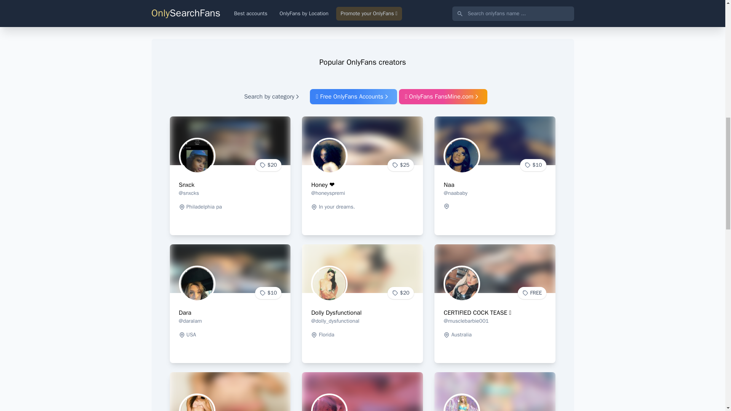  Describe the element at coordinates (273, 97) in the screenshot. I see `Search OnlyFans accounts by category` at that location.